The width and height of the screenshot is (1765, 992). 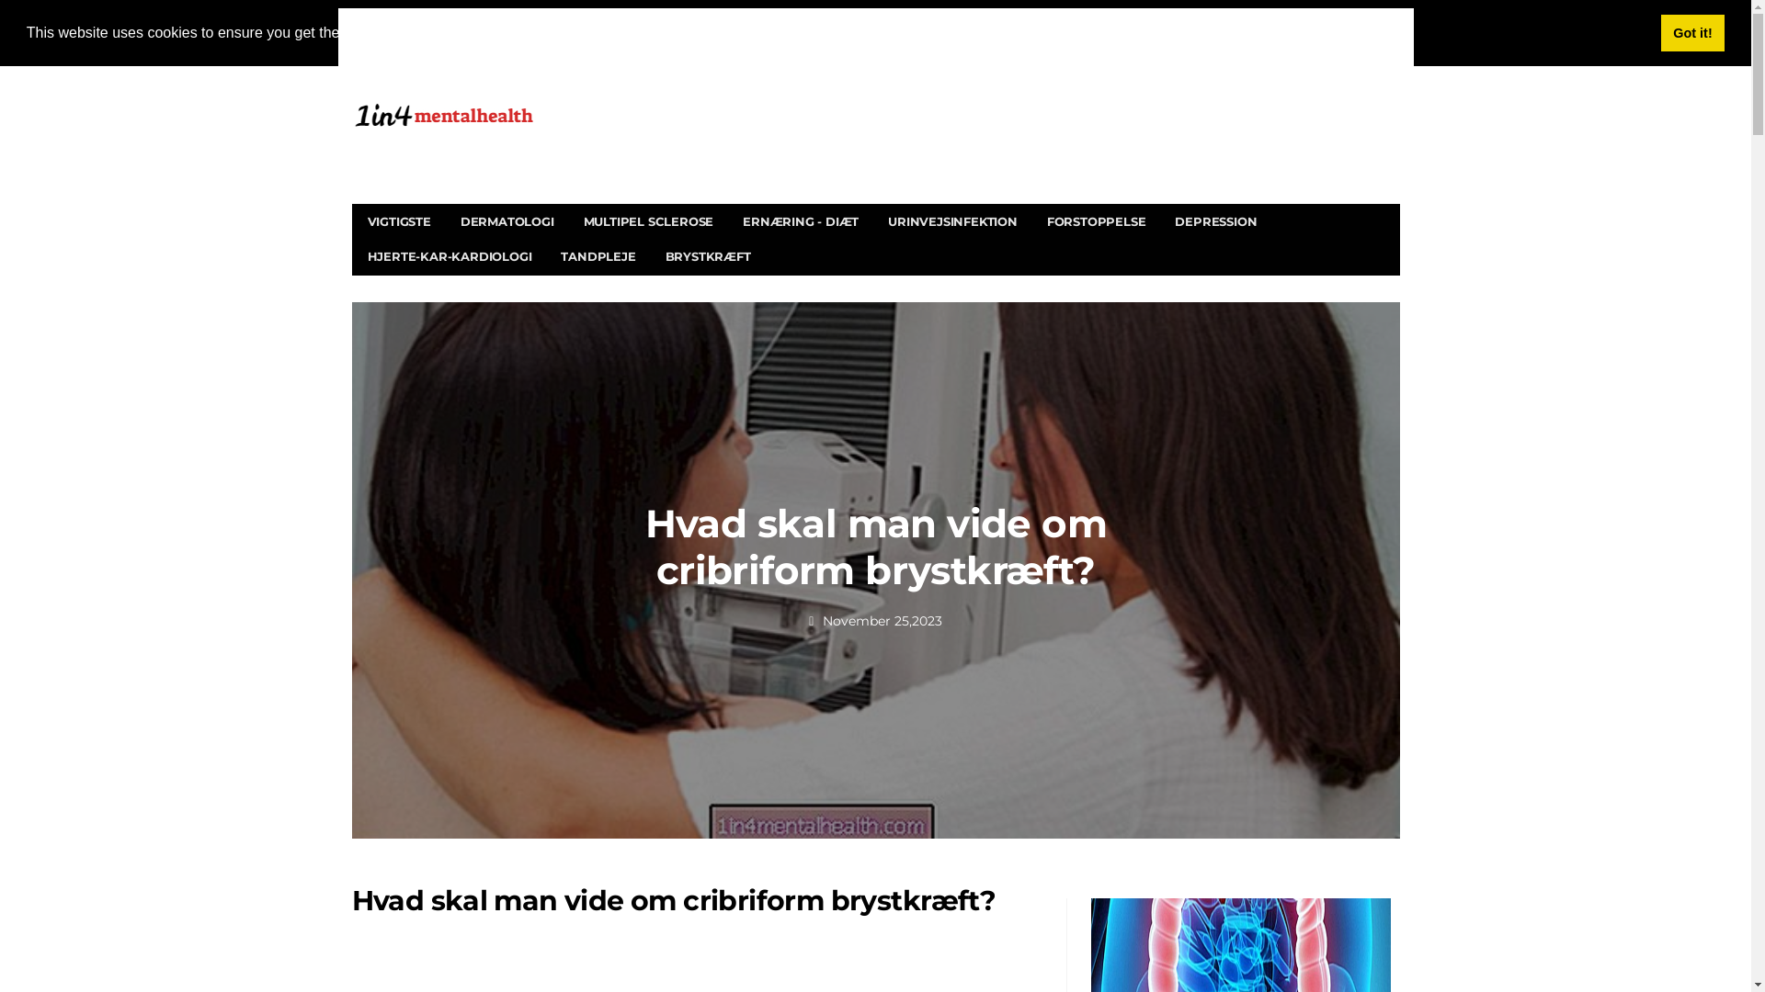 I want to click on Got it!, so click(x=1693, y=33).